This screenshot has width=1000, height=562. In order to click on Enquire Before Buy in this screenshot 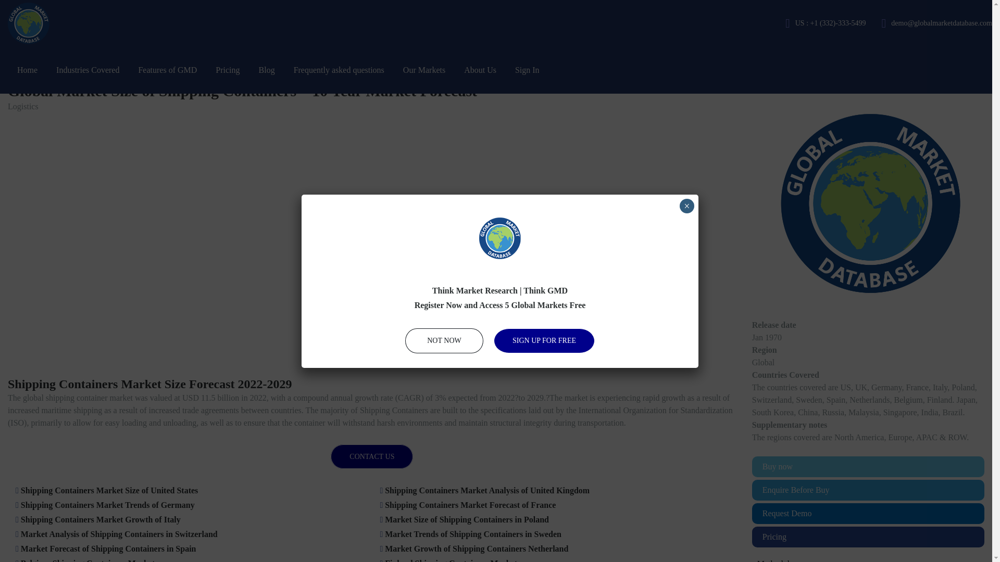, I will do `click(868, 490)`.